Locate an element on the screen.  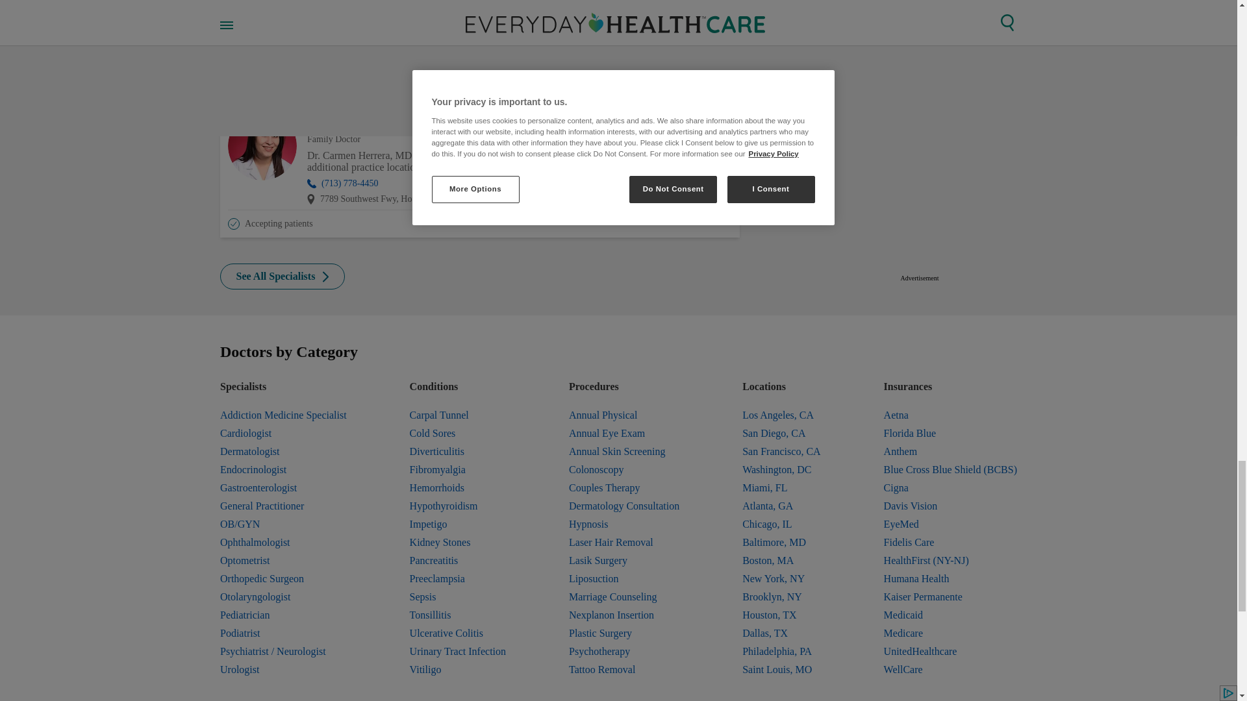
Dermatologist is located at coordinates (283, 451).